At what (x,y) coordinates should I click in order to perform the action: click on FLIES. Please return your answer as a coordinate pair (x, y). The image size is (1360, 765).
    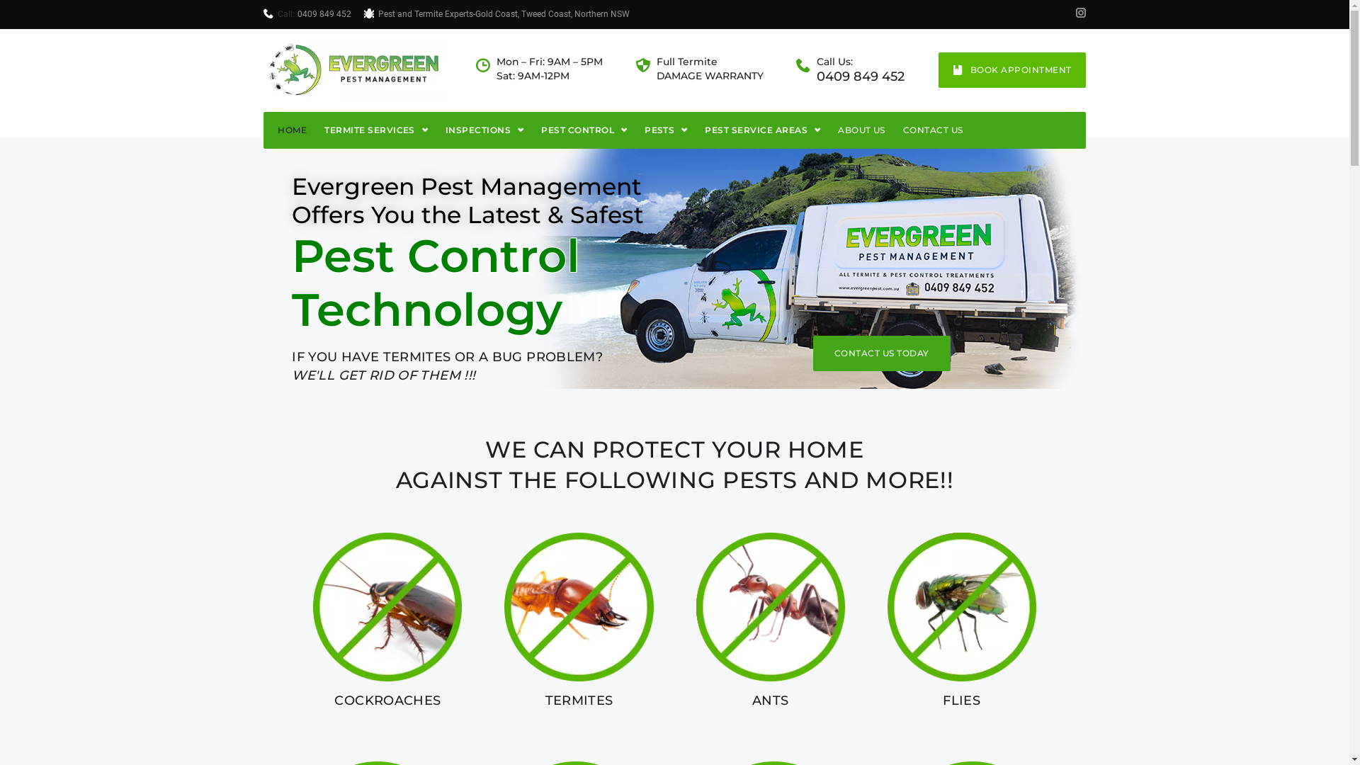
    Looking at the image, I should click on (962, 701).